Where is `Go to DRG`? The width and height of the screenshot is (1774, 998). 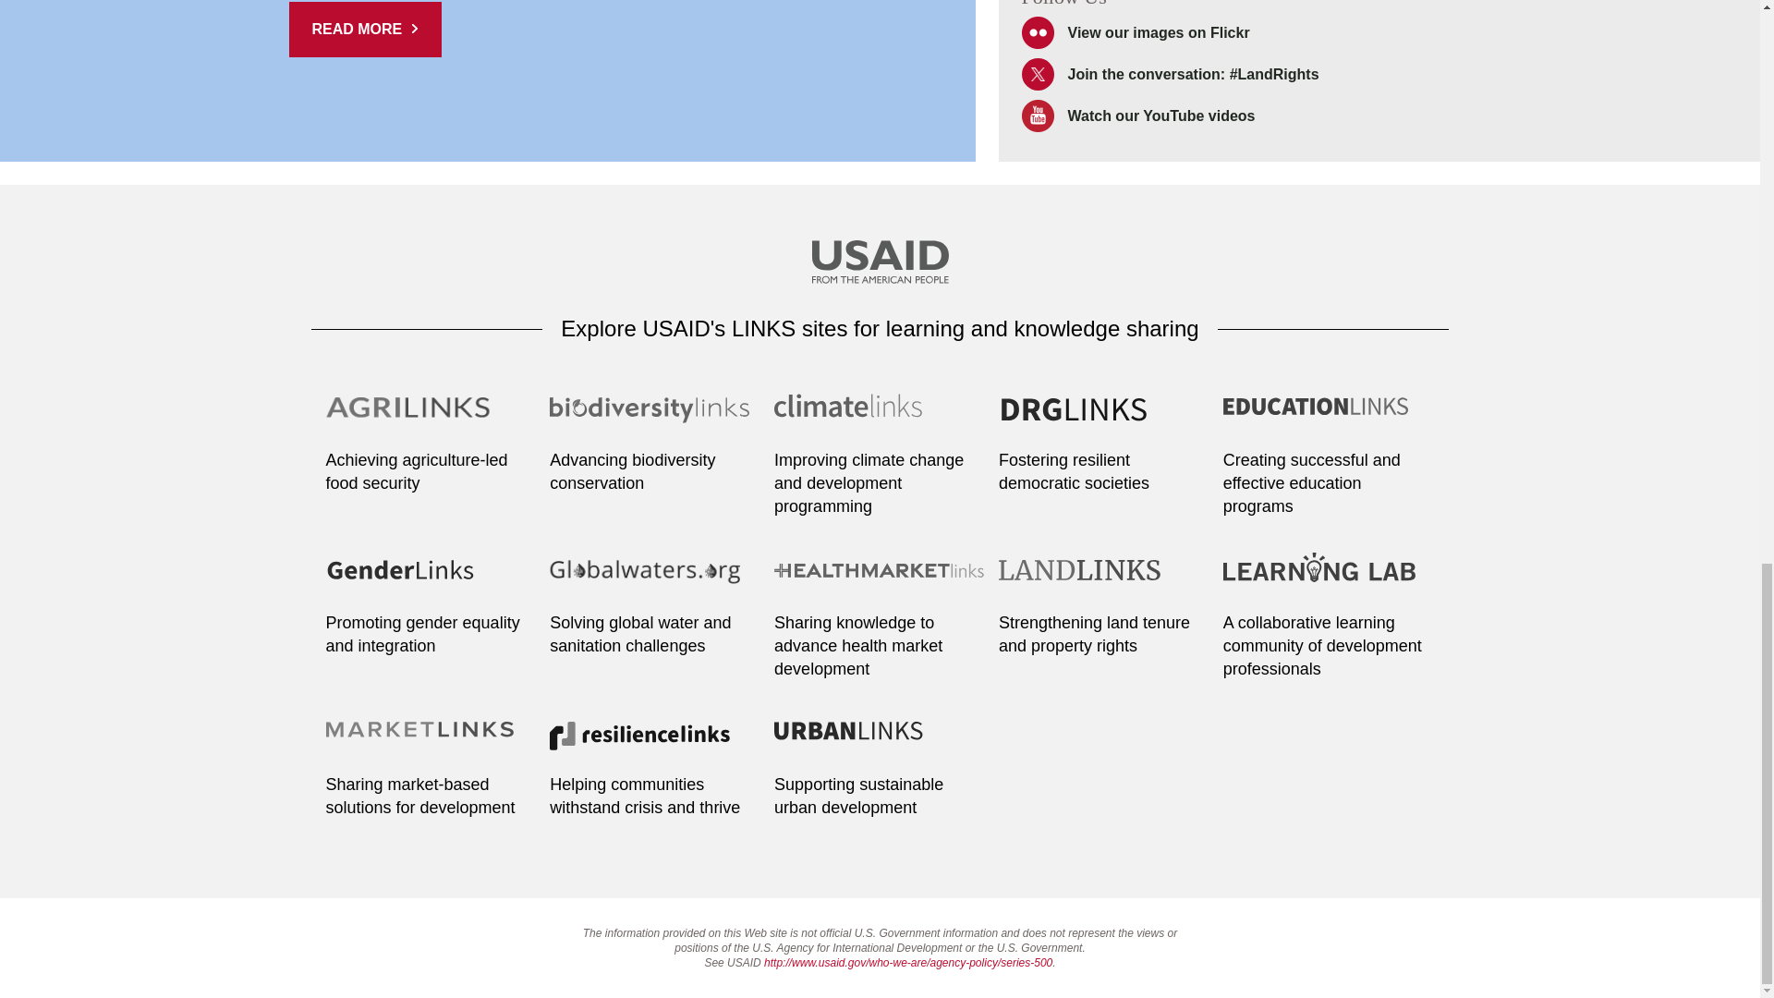 Go to DRG is located at coordinates (1103, 418).